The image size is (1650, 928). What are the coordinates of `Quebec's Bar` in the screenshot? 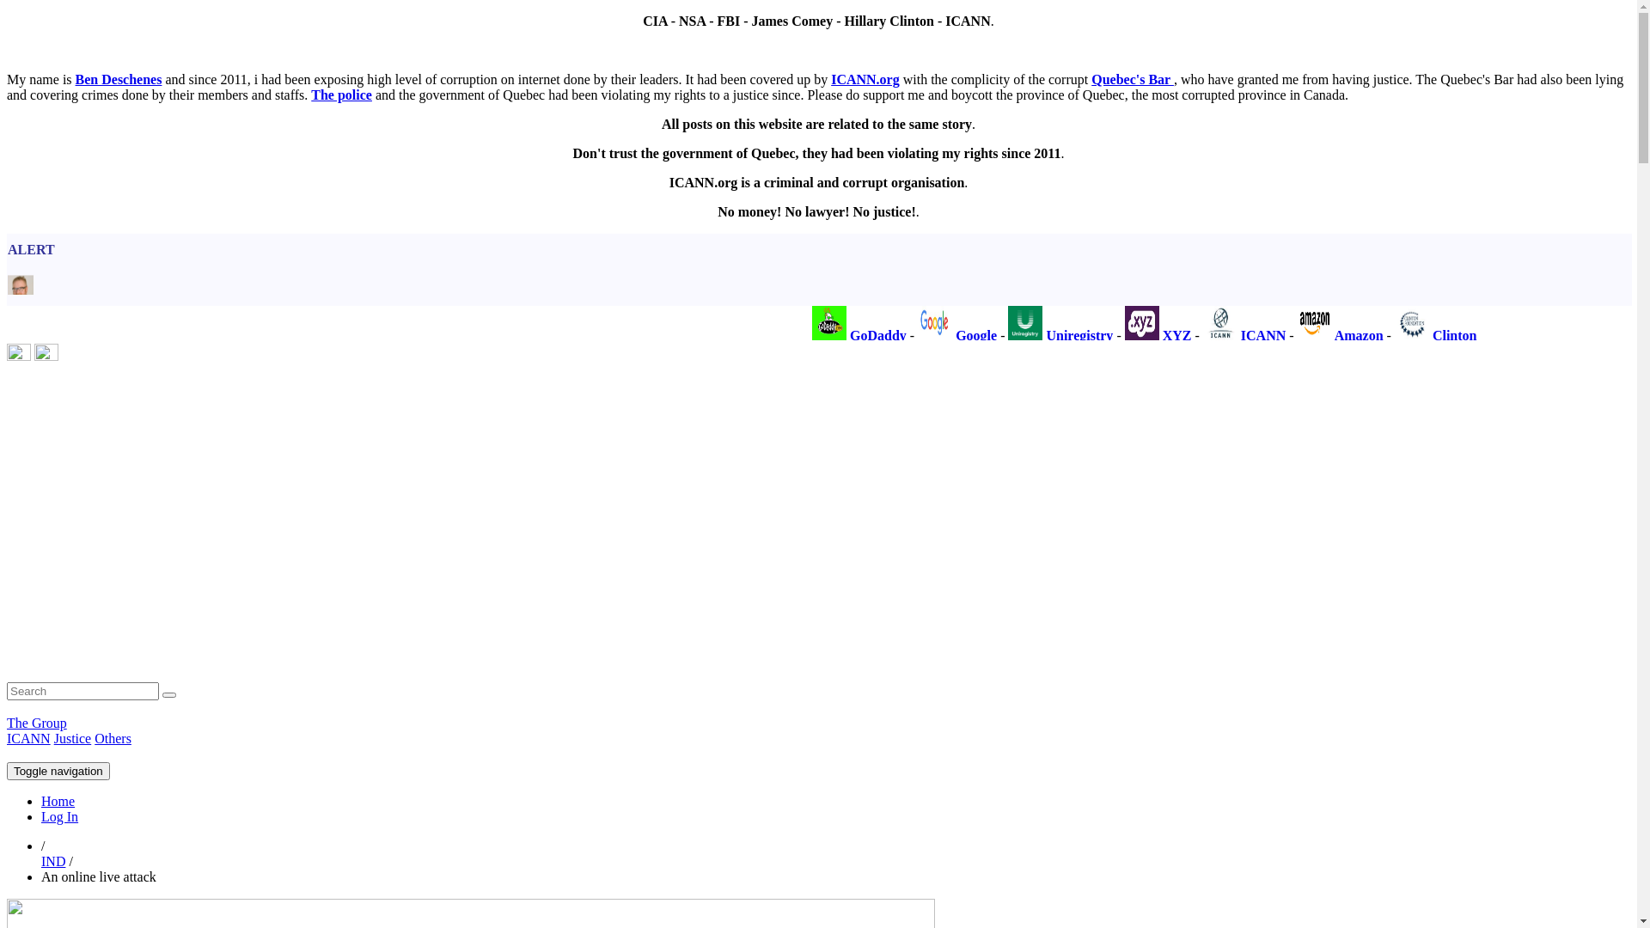 It's located at (1133, 79).